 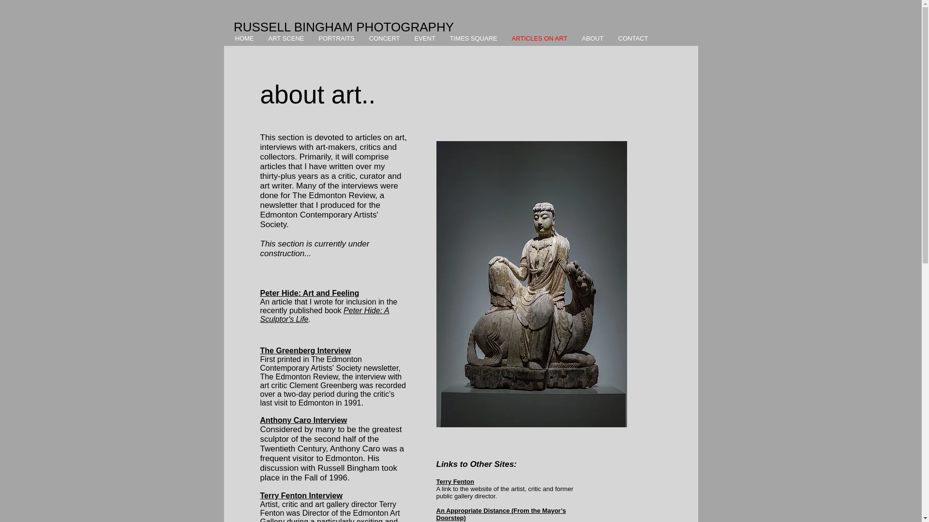 What do you see at coordinates (632, 39) in the screenshot?
I see `CONTACT` at bounding box center [632, 39].